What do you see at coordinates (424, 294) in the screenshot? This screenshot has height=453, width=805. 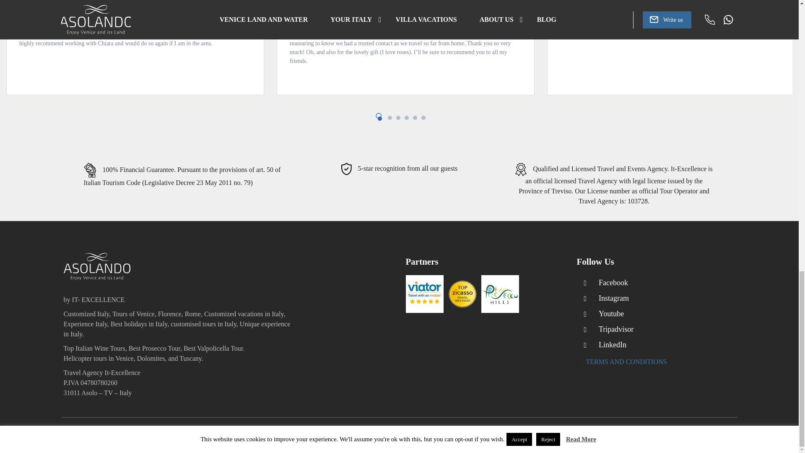 I see `viator-5-stars-logo` at bounding box center [424, 294].